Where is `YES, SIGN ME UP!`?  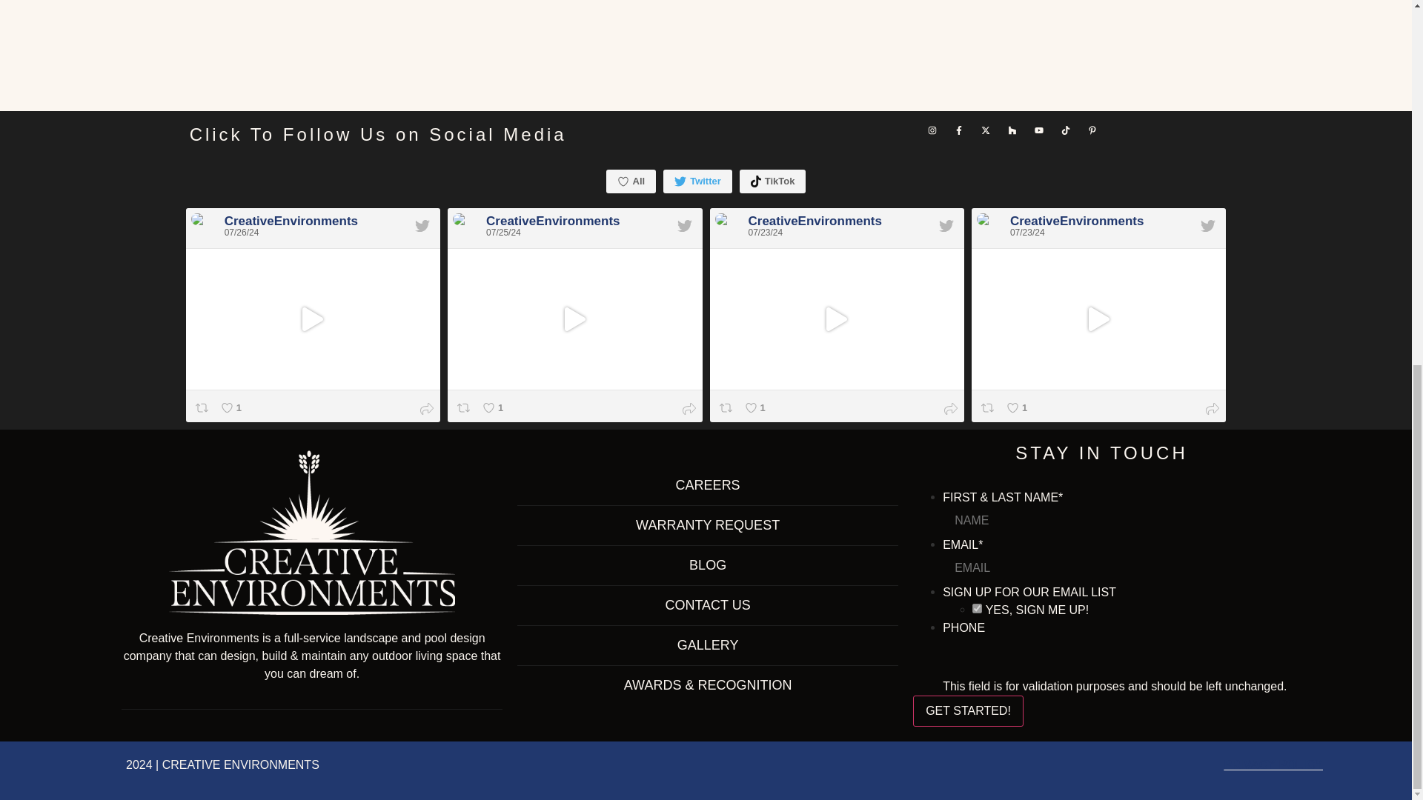
YES, SIGN ME UP! is located at coordinates (977, 609).